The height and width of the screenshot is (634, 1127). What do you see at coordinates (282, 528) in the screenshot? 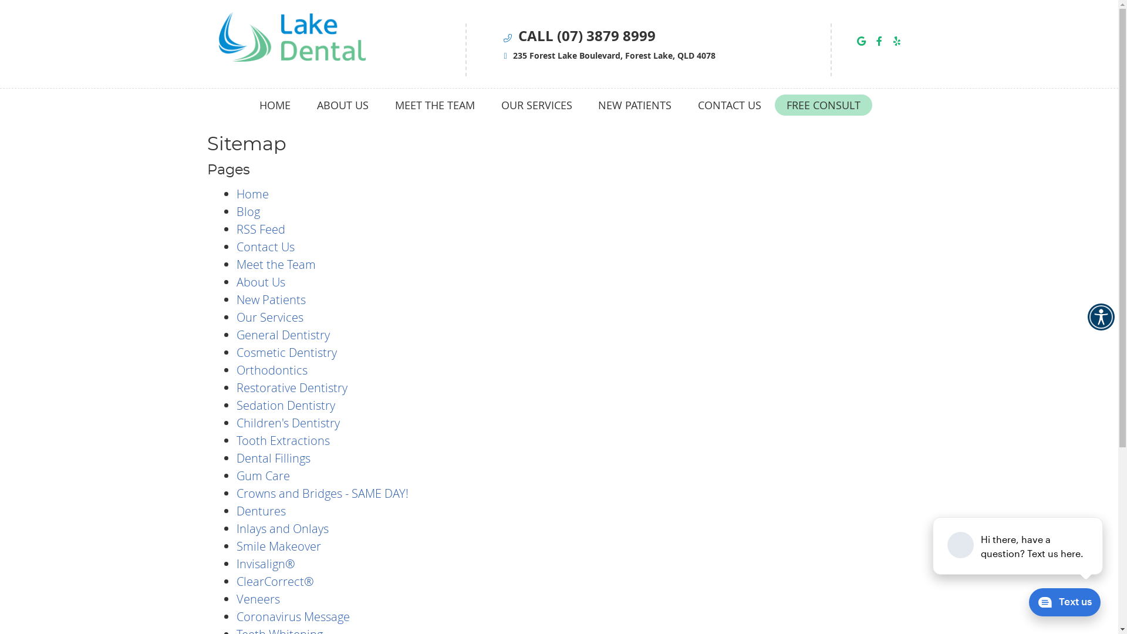
I see `Inlays and Onlays` at bounding box center [282, 528].